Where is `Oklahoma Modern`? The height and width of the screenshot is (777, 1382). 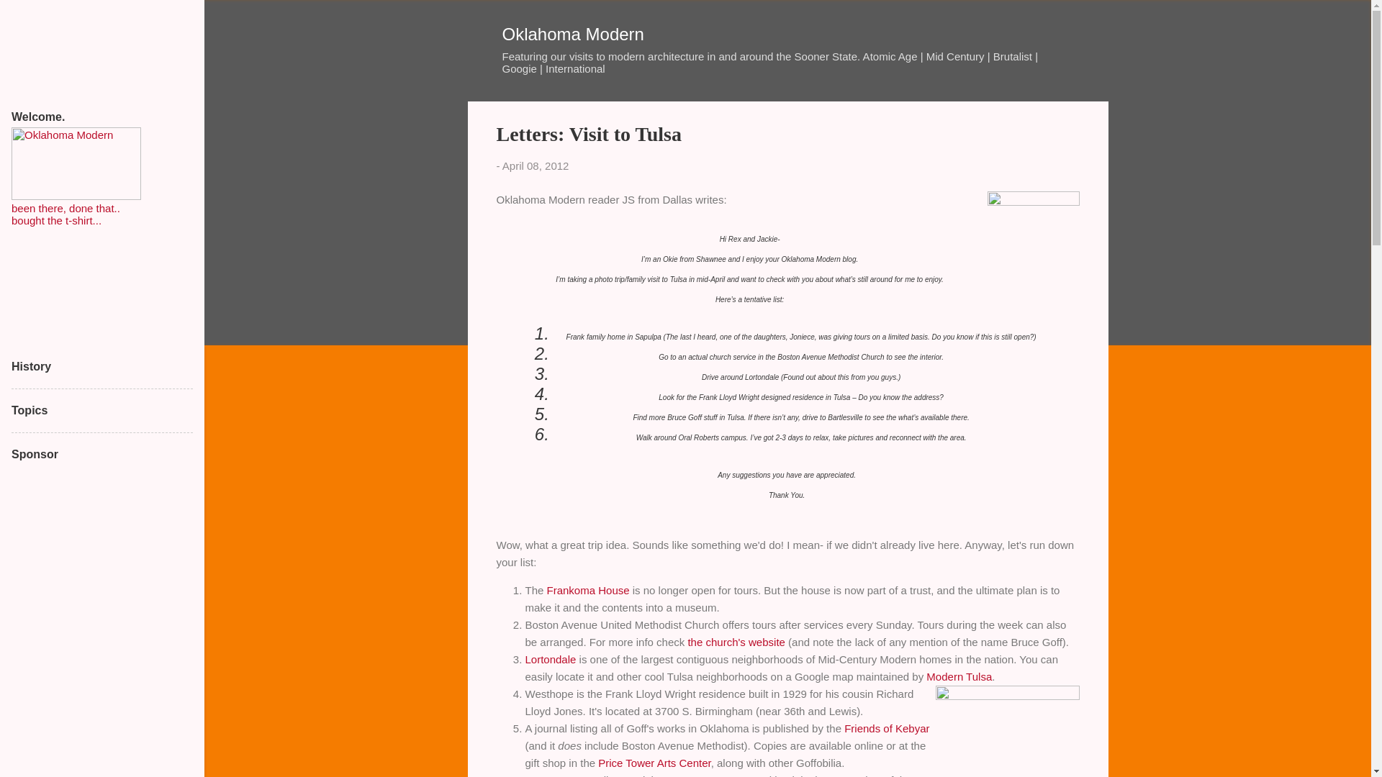
Oklahoma Modern is located at coordinates (573, 33).